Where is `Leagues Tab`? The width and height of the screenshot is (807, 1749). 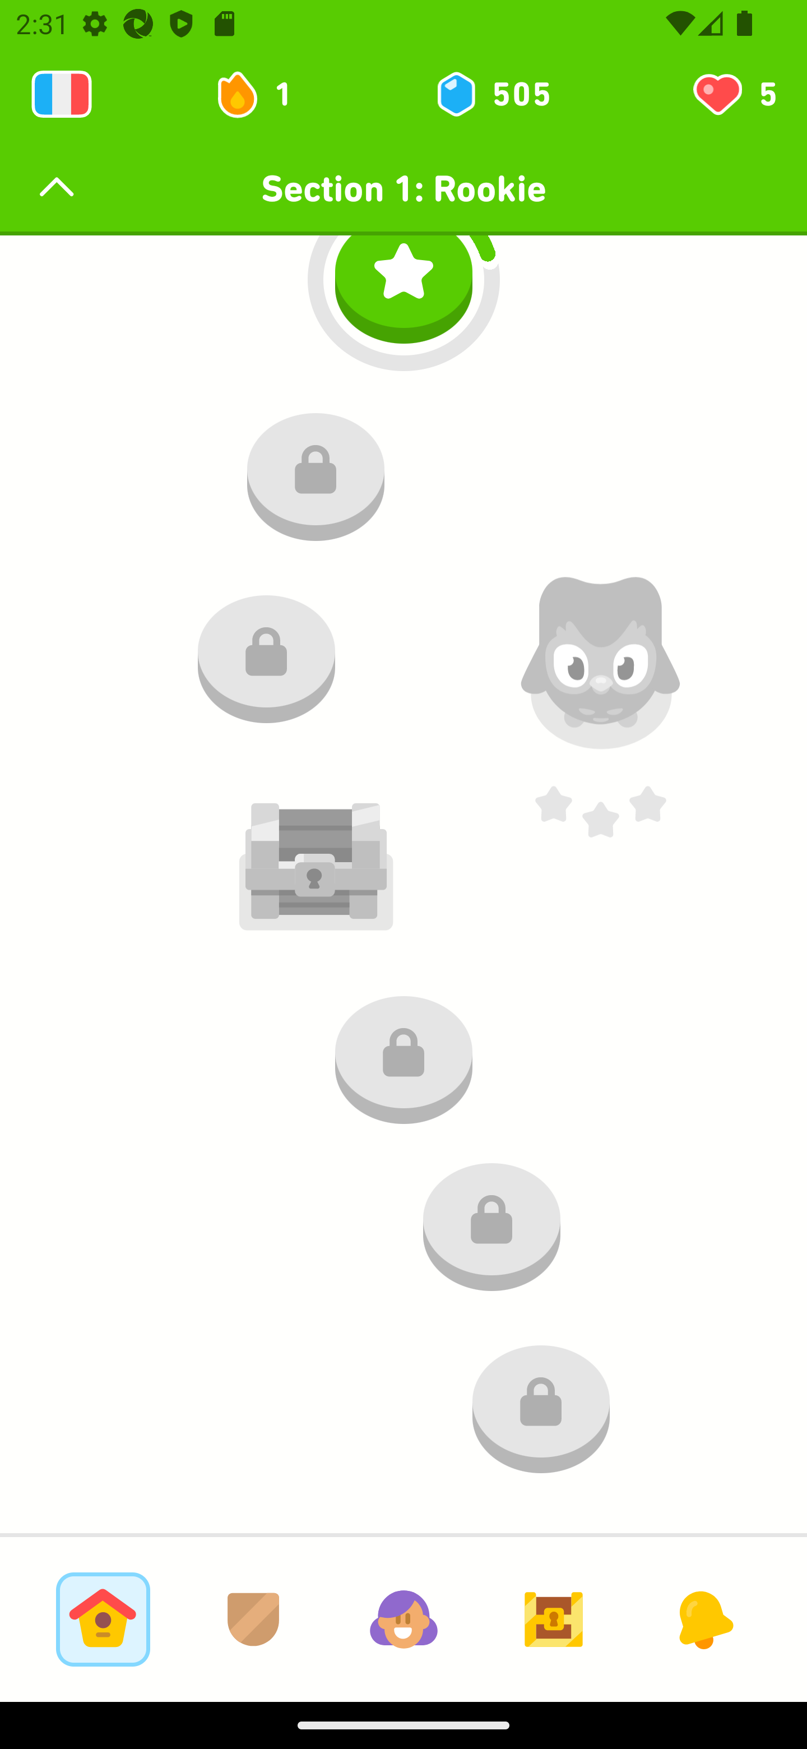 Leagues Tab is located at coordinates (253, 1619).